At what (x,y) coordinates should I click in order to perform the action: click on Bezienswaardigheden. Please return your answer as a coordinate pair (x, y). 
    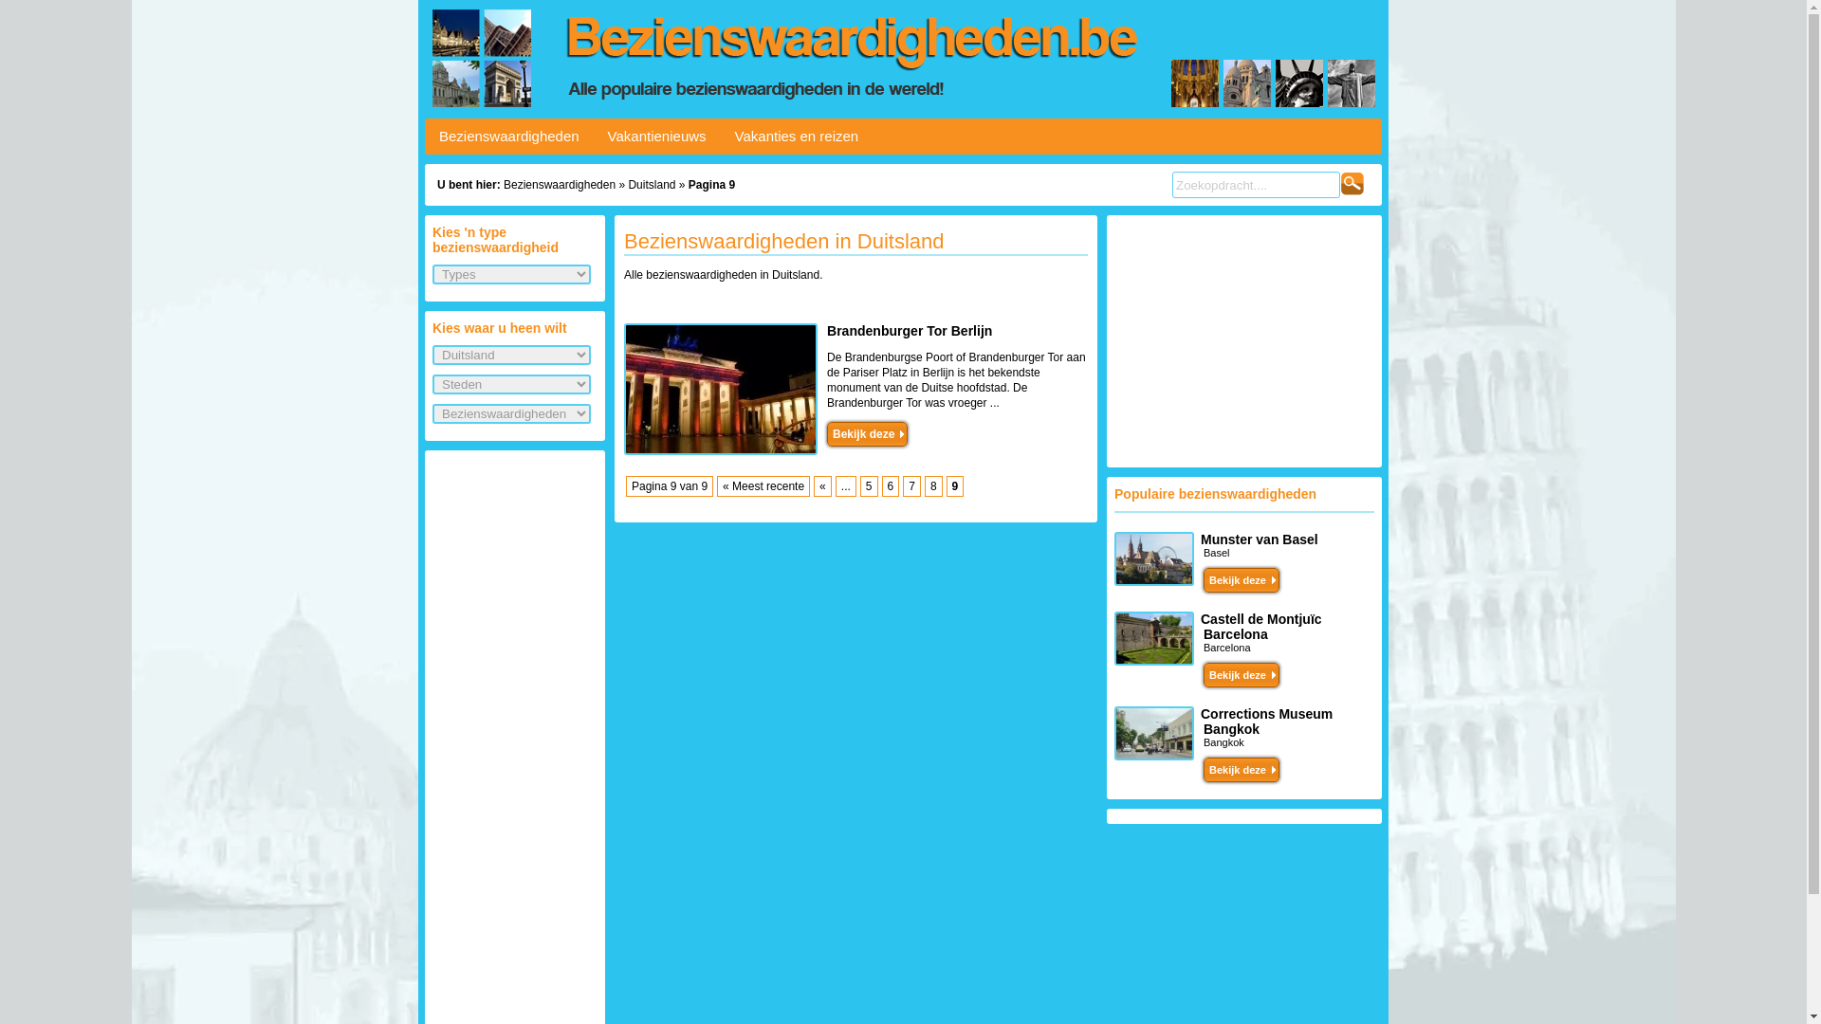
    Looking at the image, I should click on (560, 185).